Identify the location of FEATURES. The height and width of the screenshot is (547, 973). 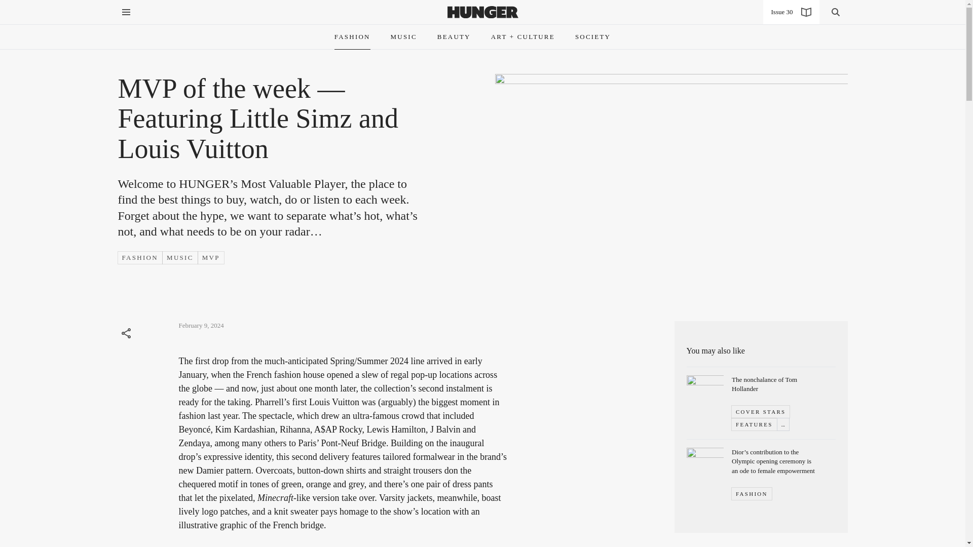
(754, 424).